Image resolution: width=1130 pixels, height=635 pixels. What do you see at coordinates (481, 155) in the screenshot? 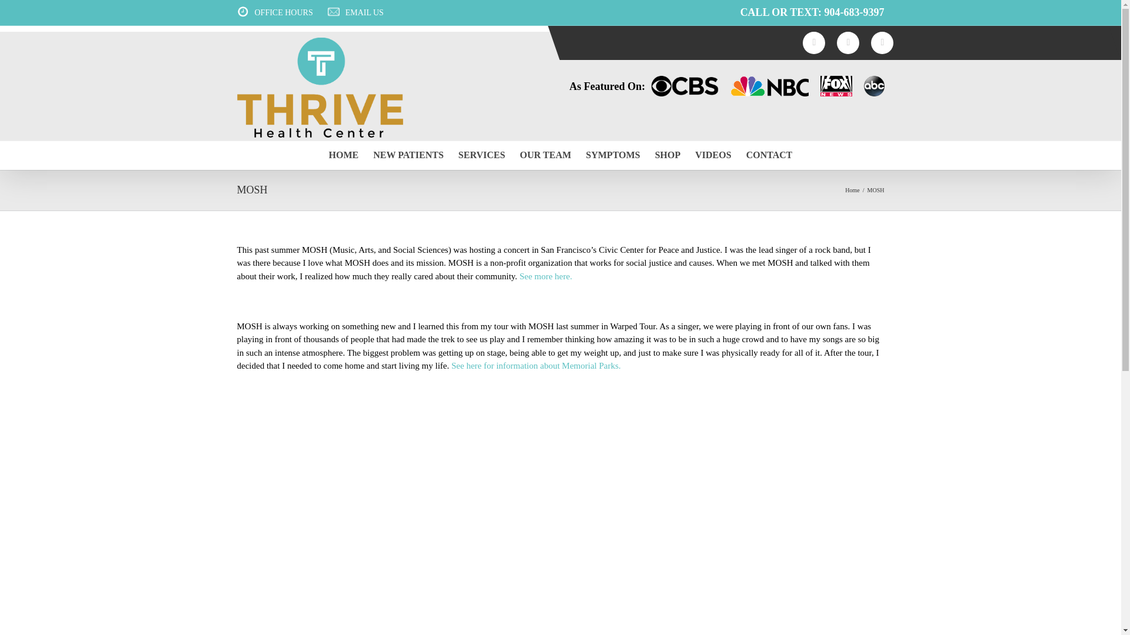
I see `SERVICES` at bounding box center [481, 155].